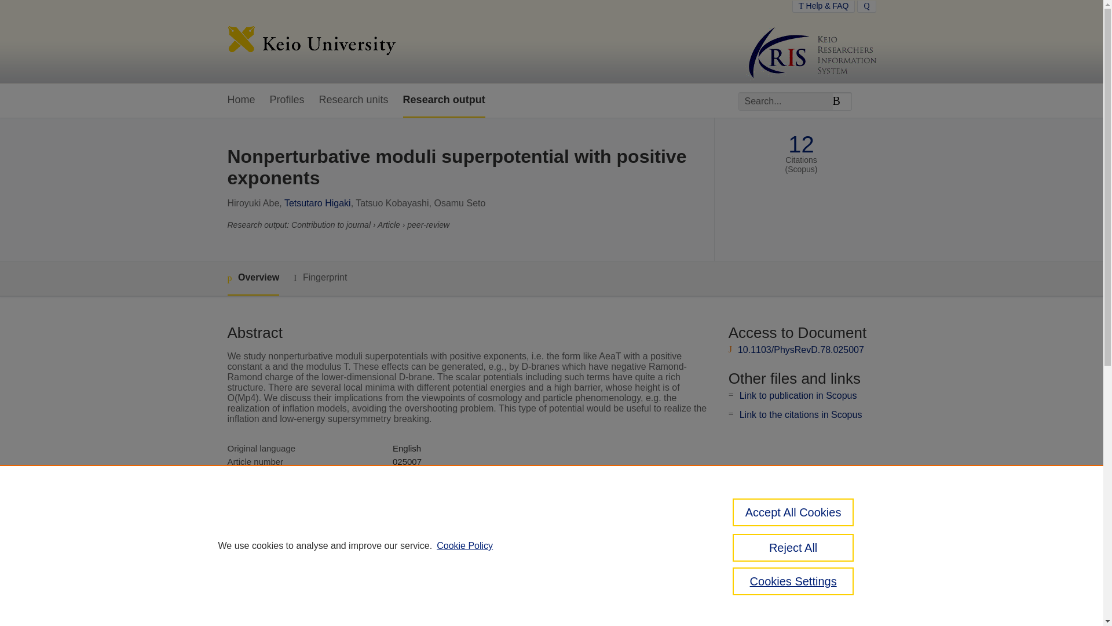  I want to click on Profiles, so click(287, 100).